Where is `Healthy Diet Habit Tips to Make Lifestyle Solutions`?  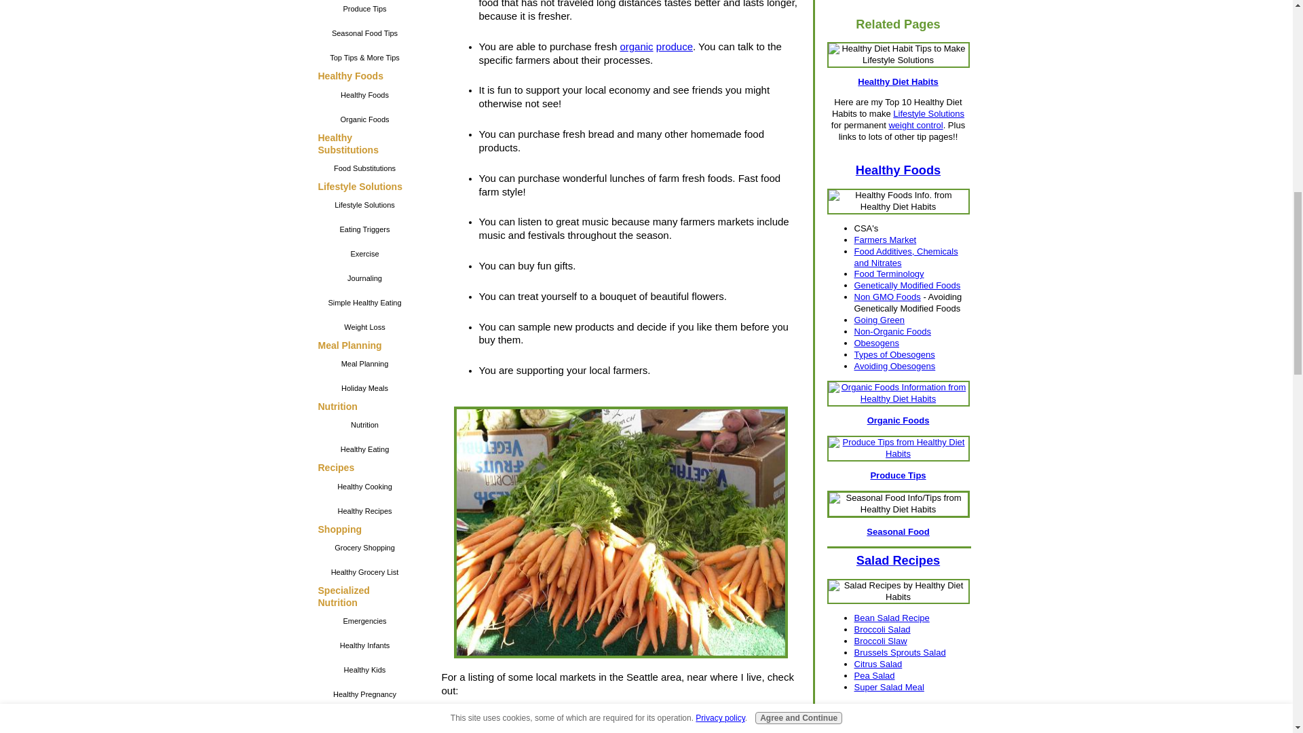
Healthy Diet Habit Tips to Make Lifestyle Solutions is located at coordinates (897, 54).